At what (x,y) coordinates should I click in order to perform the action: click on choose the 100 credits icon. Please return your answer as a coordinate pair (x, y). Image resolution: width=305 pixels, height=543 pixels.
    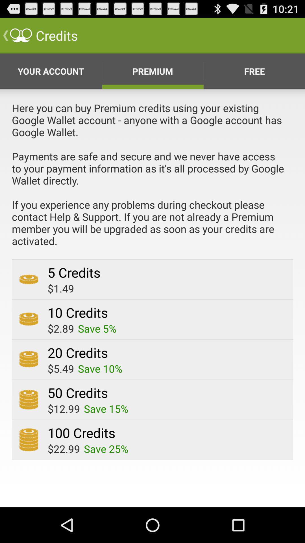
    Looking at the image, I should click on (81, 433).